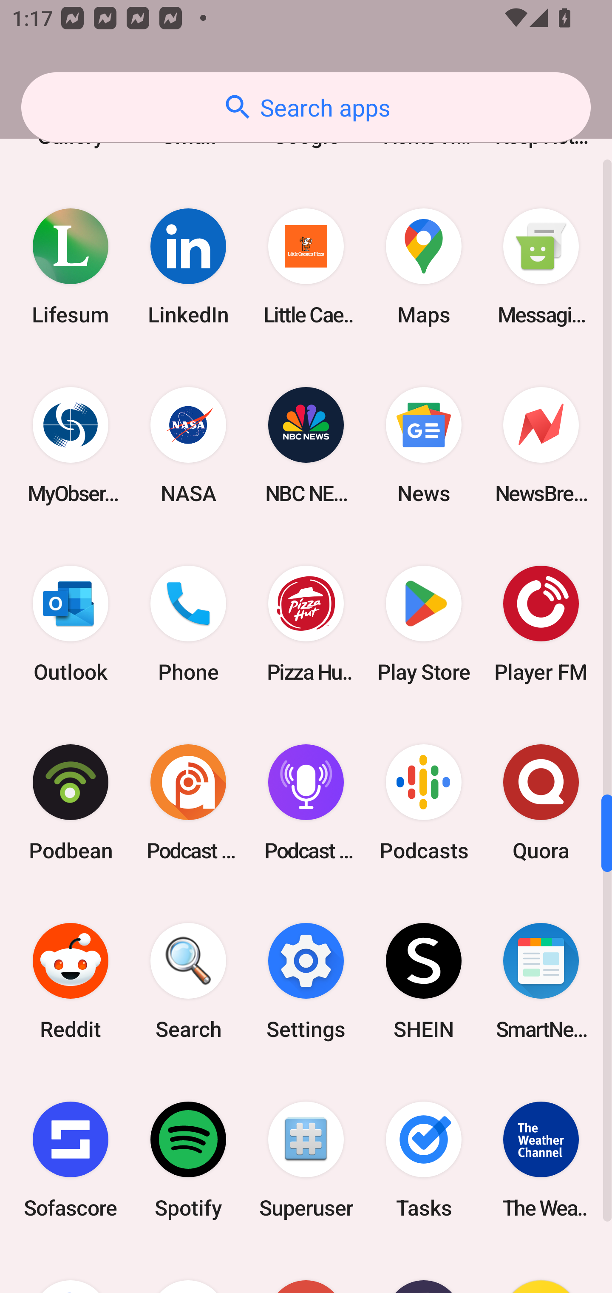 This screenshot has height=1293, width=612. I want to click on SHEIN, so click(423, 981).